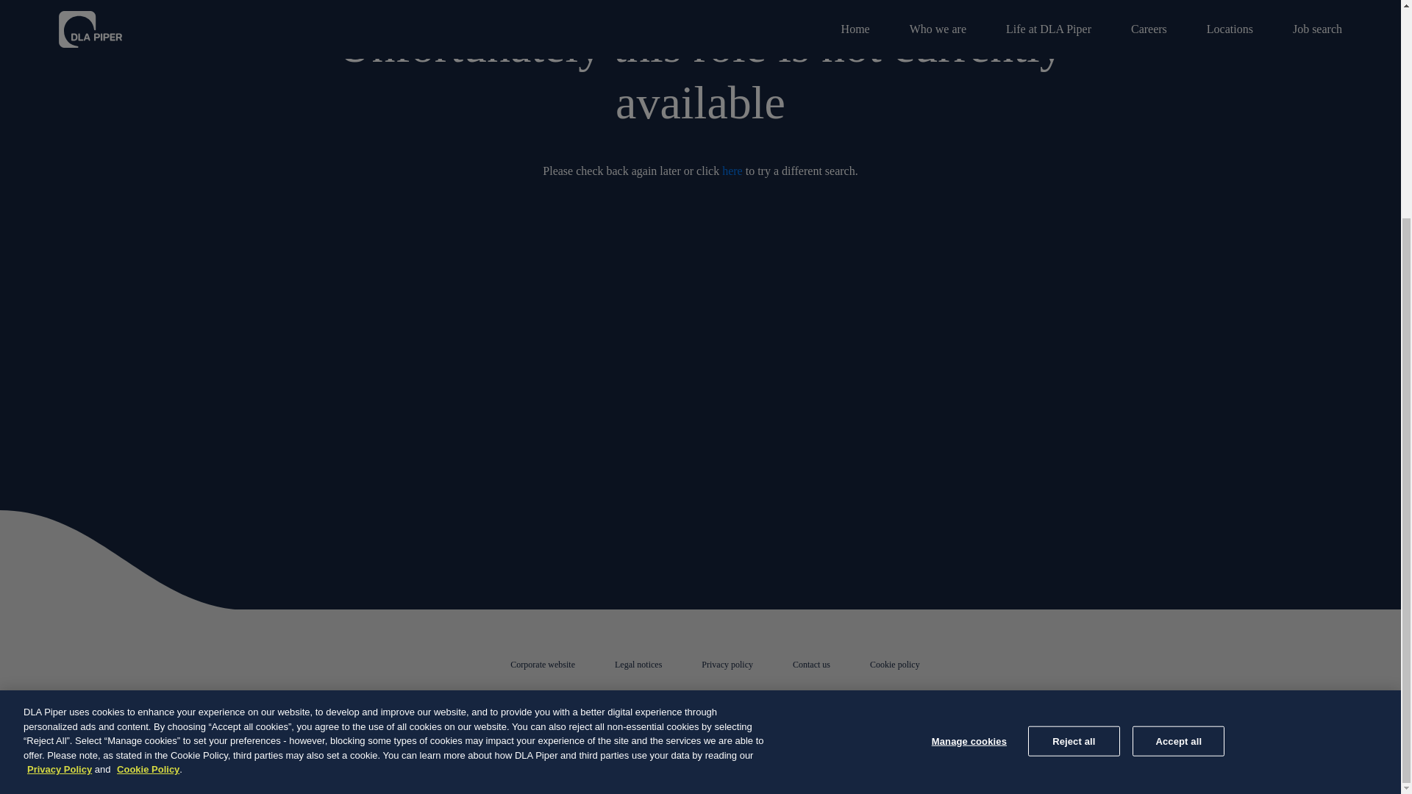 The width and height of the screenshot is (1412, 794). Describe the element at coordinates (969, 449) in the screenshot. I see `Manage cookies` at that location.